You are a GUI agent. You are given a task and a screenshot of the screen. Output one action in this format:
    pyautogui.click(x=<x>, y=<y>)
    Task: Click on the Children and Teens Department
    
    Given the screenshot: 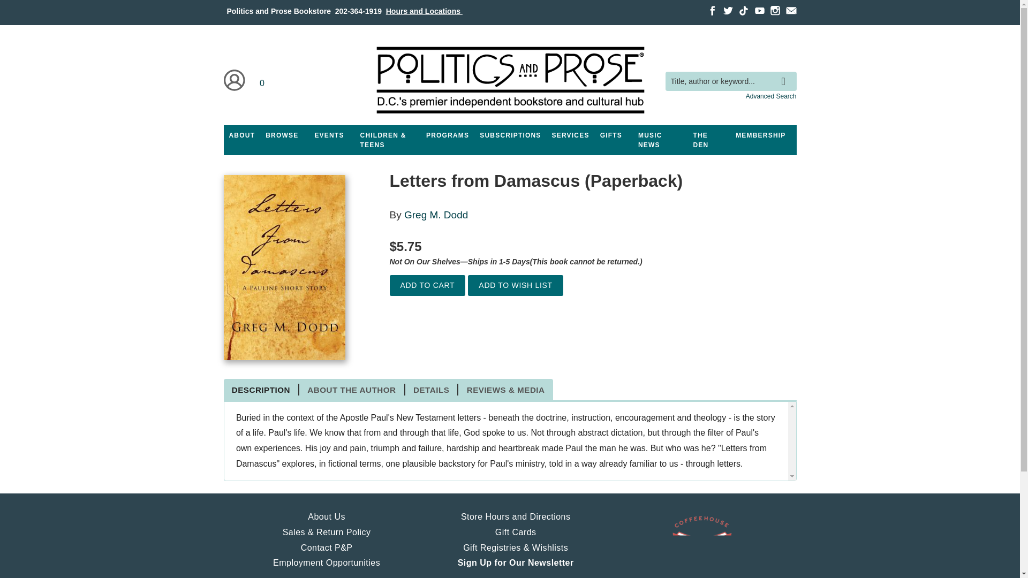 What is the action you would take?
    pyautogui.click(x=388, y=140)
    